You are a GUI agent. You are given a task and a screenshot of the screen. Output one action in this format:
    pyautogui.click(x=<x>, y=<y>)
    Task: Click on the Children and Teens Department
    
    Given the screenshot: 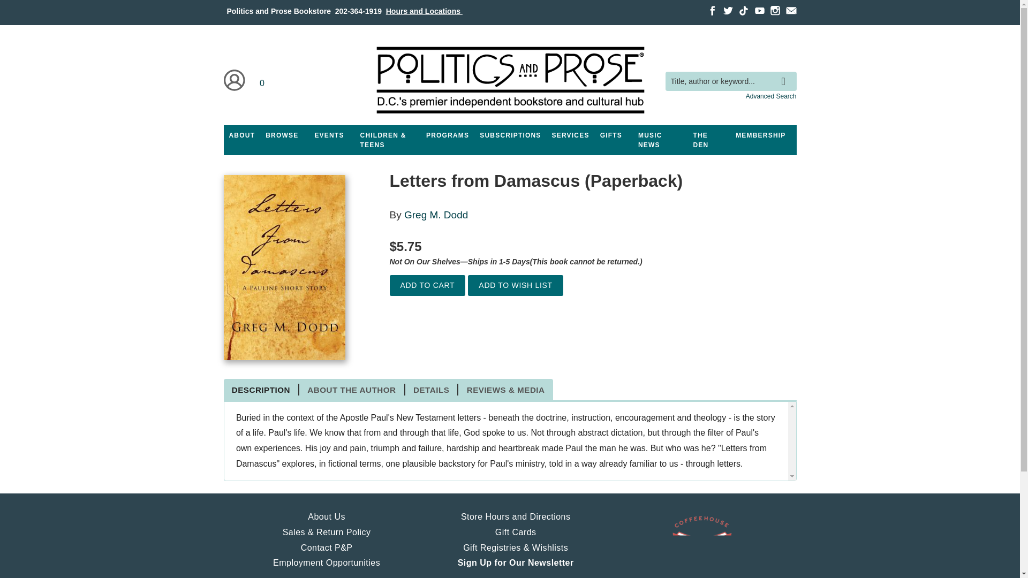 What is the action you would take?
    pyautogui.click(x=388, y=140)
    